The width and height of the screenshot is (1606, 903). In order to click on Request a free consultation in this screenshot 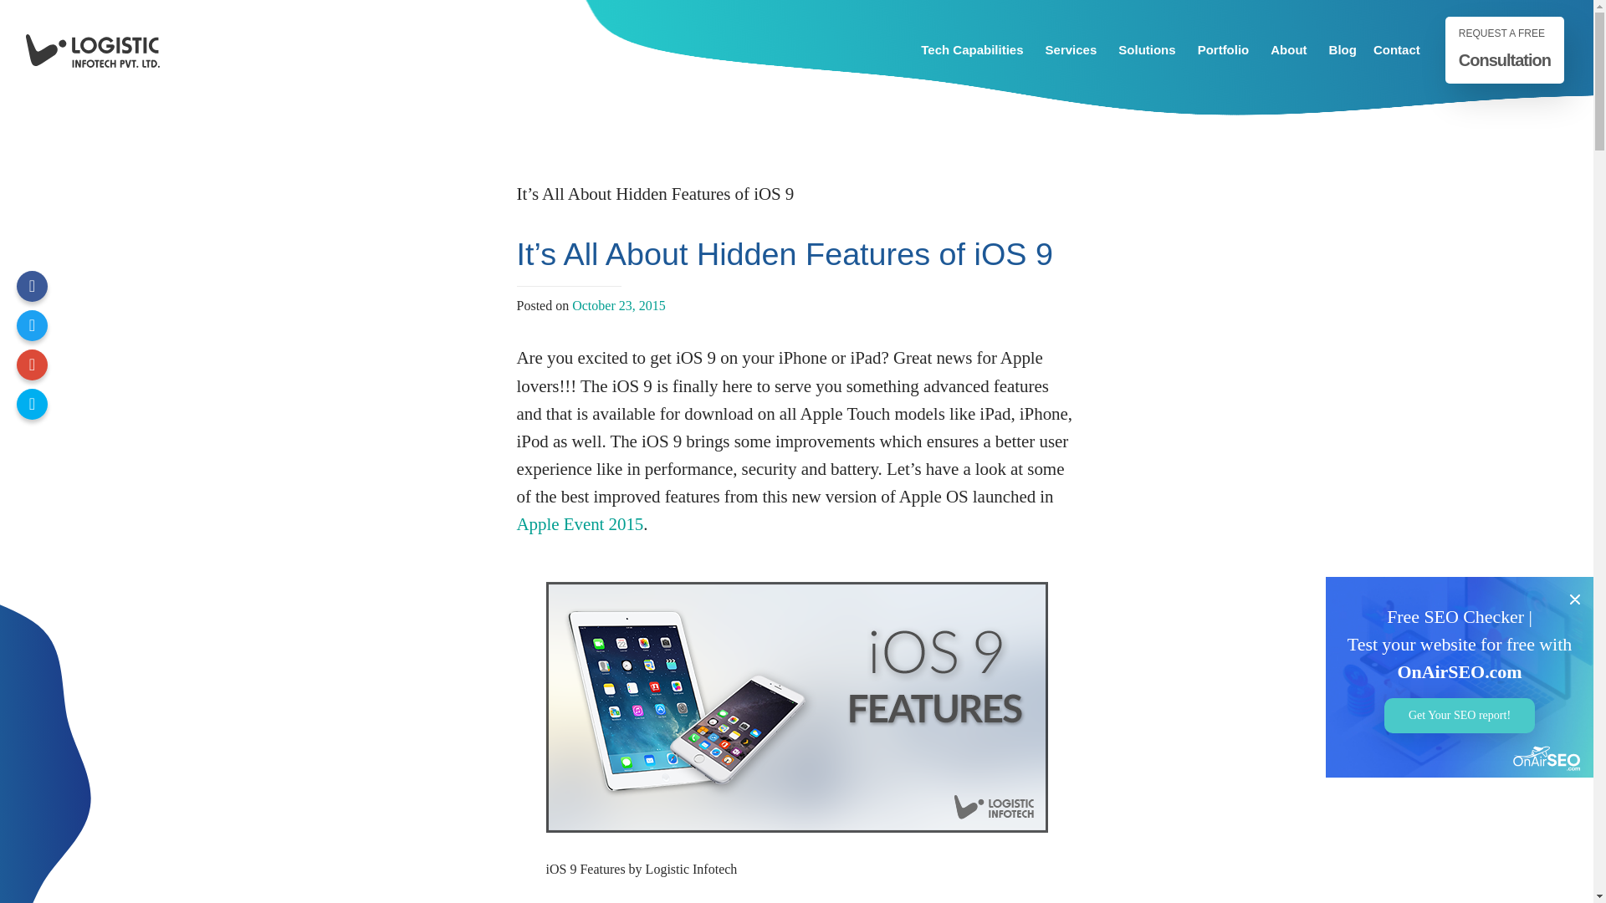, I will do `click(1505, 50)`.